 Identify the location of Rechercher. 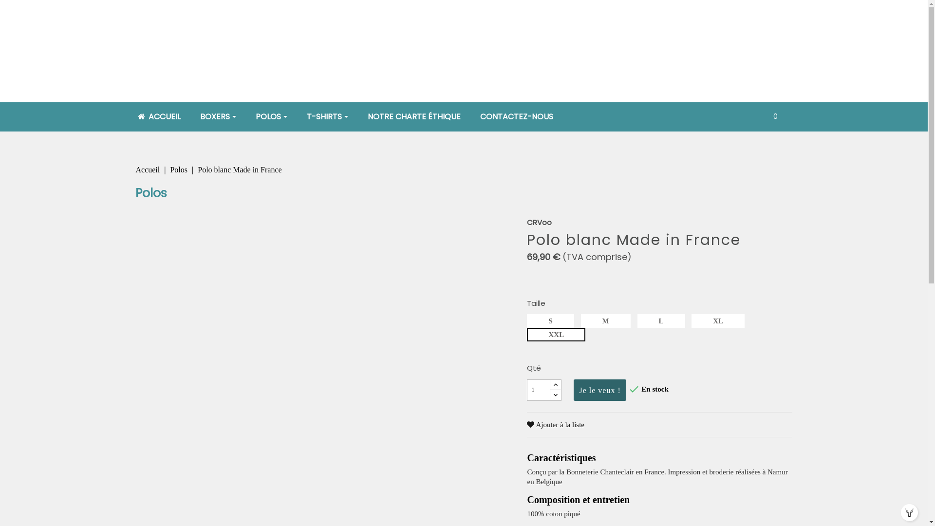
(729, 120).